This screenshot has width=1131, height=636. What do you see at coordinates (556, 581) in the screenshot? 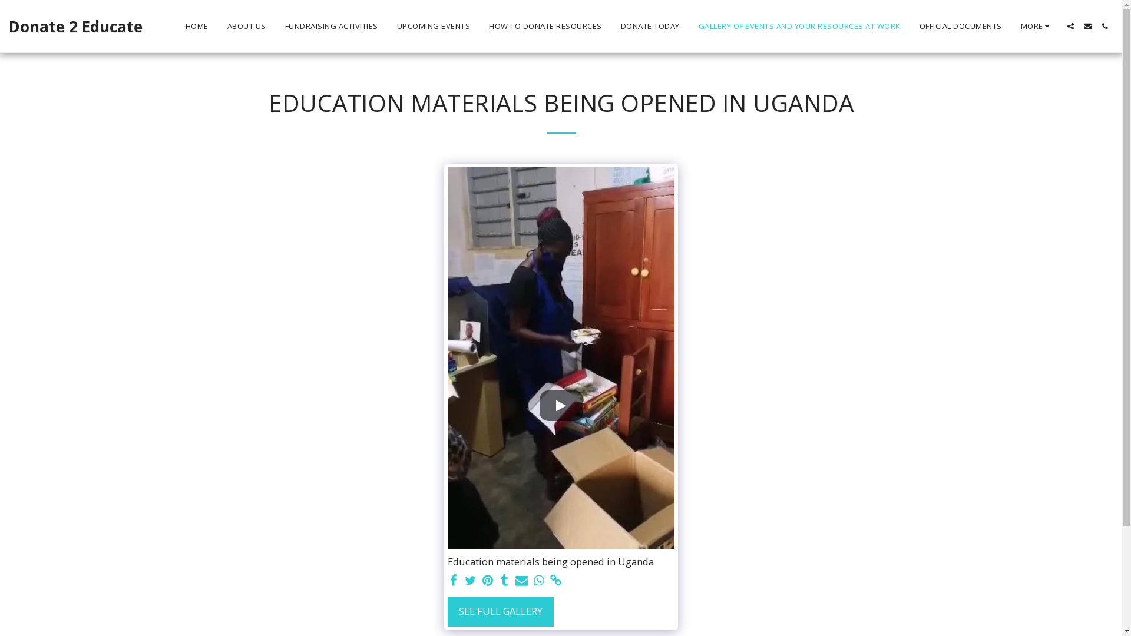
I see `link` at bounding box center [556, 581].